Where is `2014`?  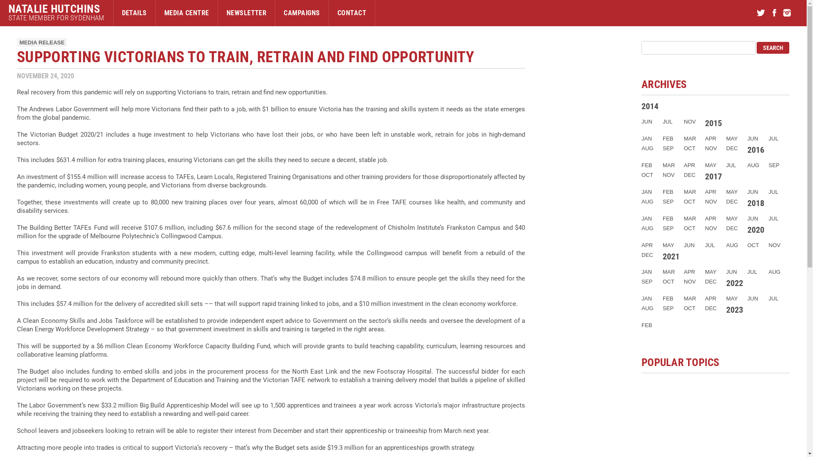 2014 is located at coordinates (650, 106).